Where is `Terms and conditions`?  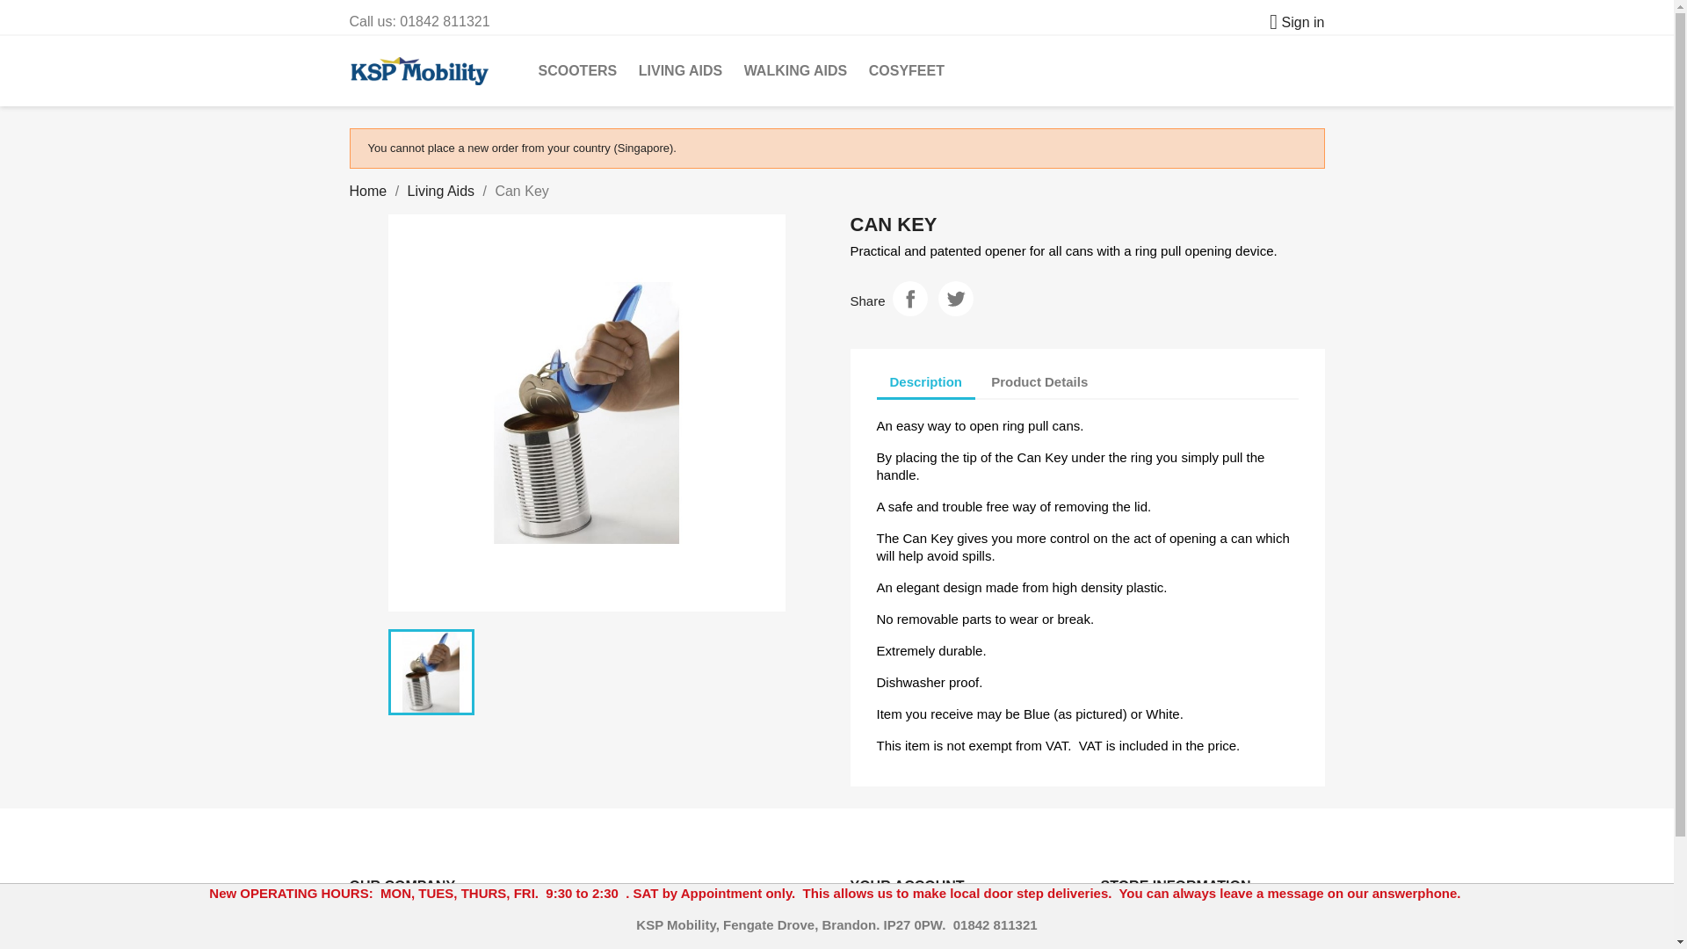 Terms and conditions is located at coordinates (657, 924).